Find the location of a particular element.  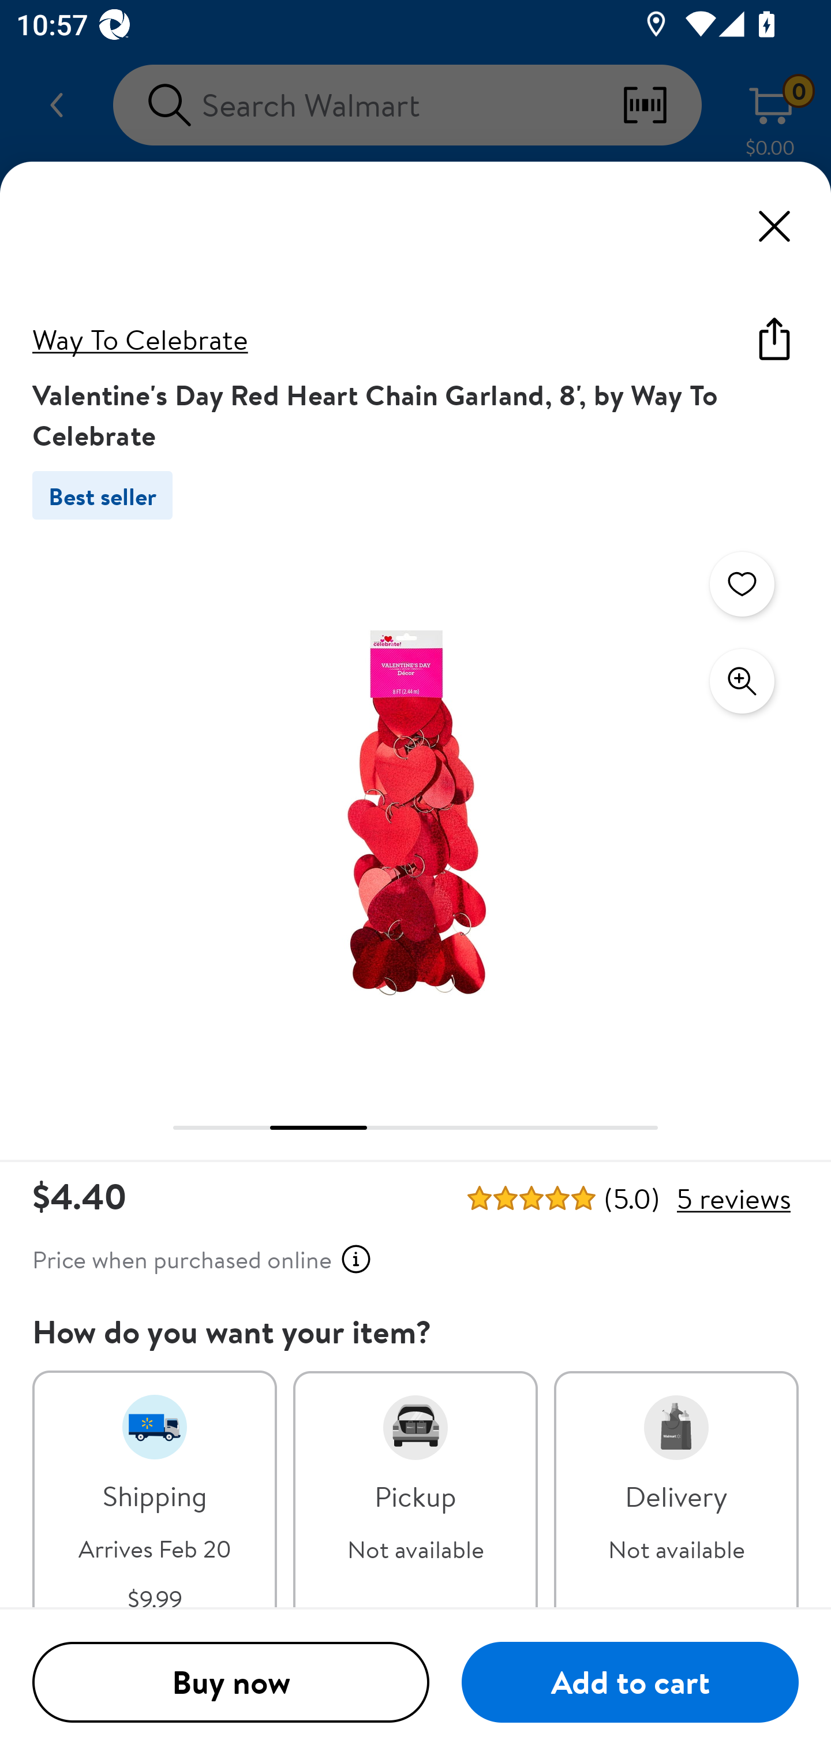

Image 2 of 5 is located at coordinates (415, 811).